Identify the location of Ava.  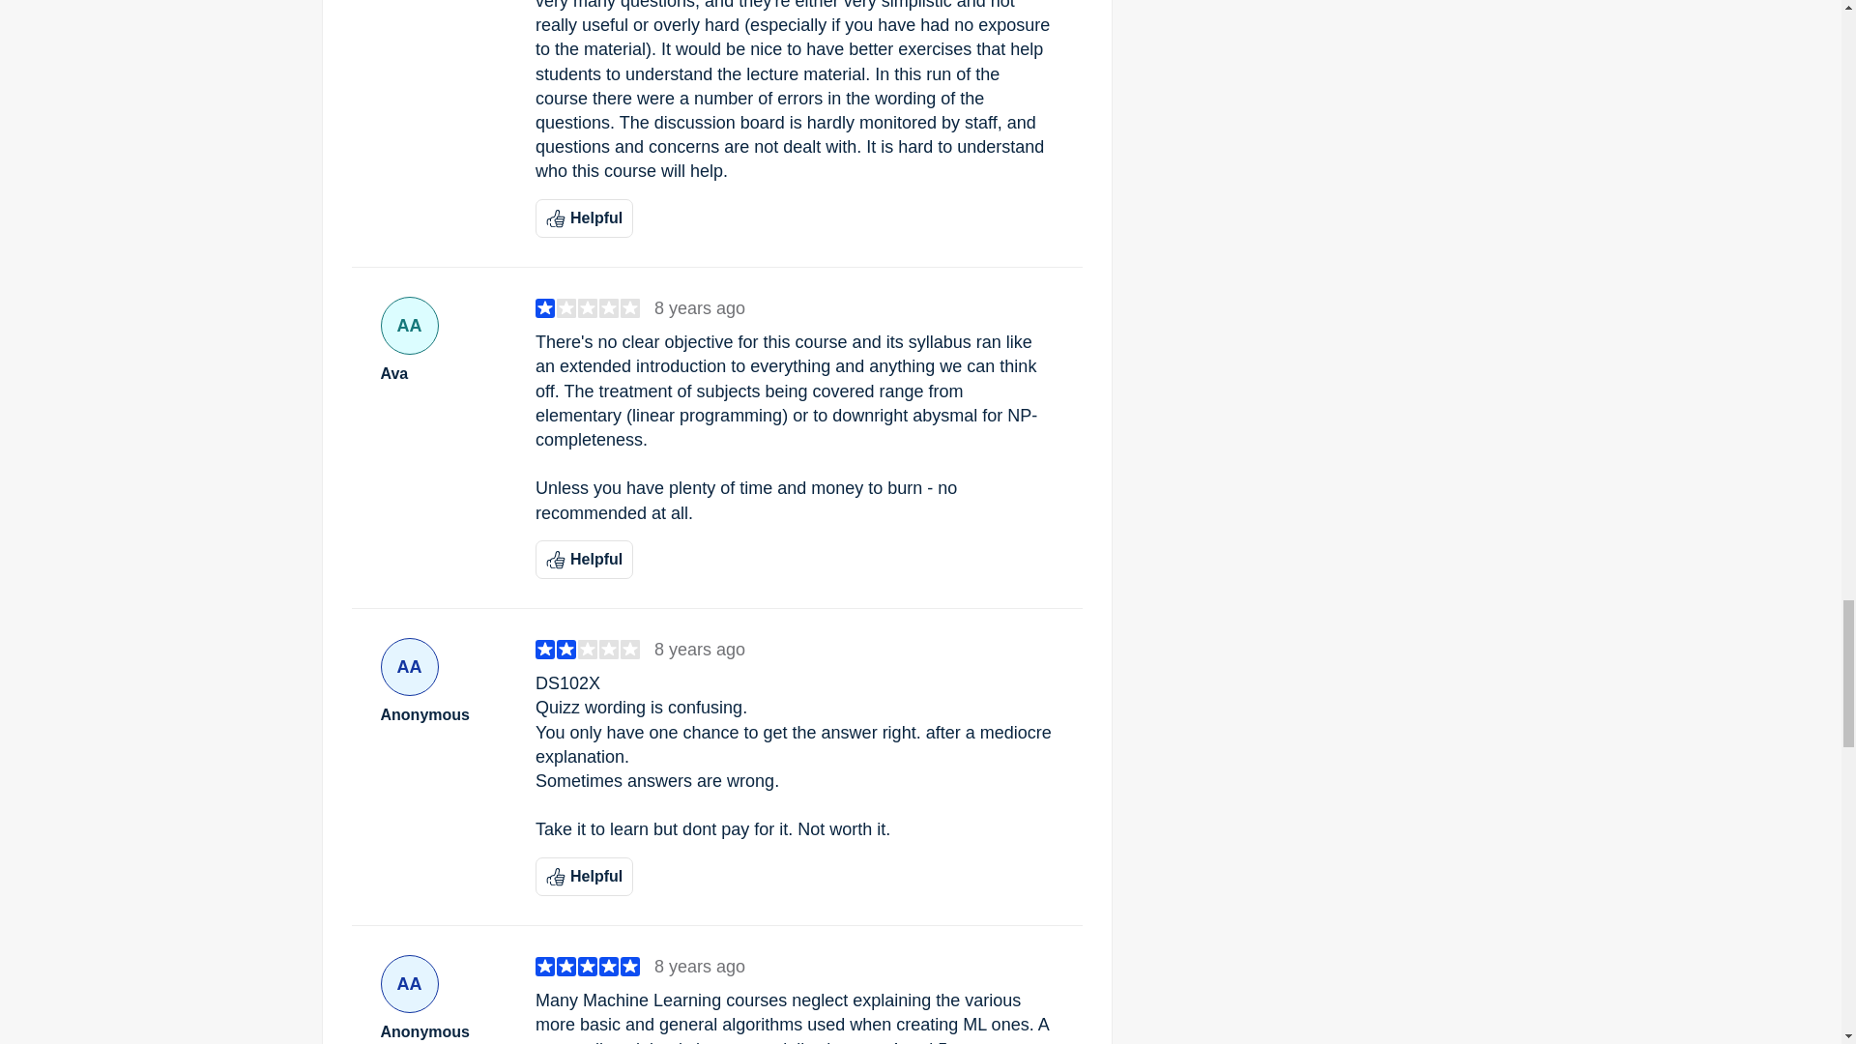
(443, 373).